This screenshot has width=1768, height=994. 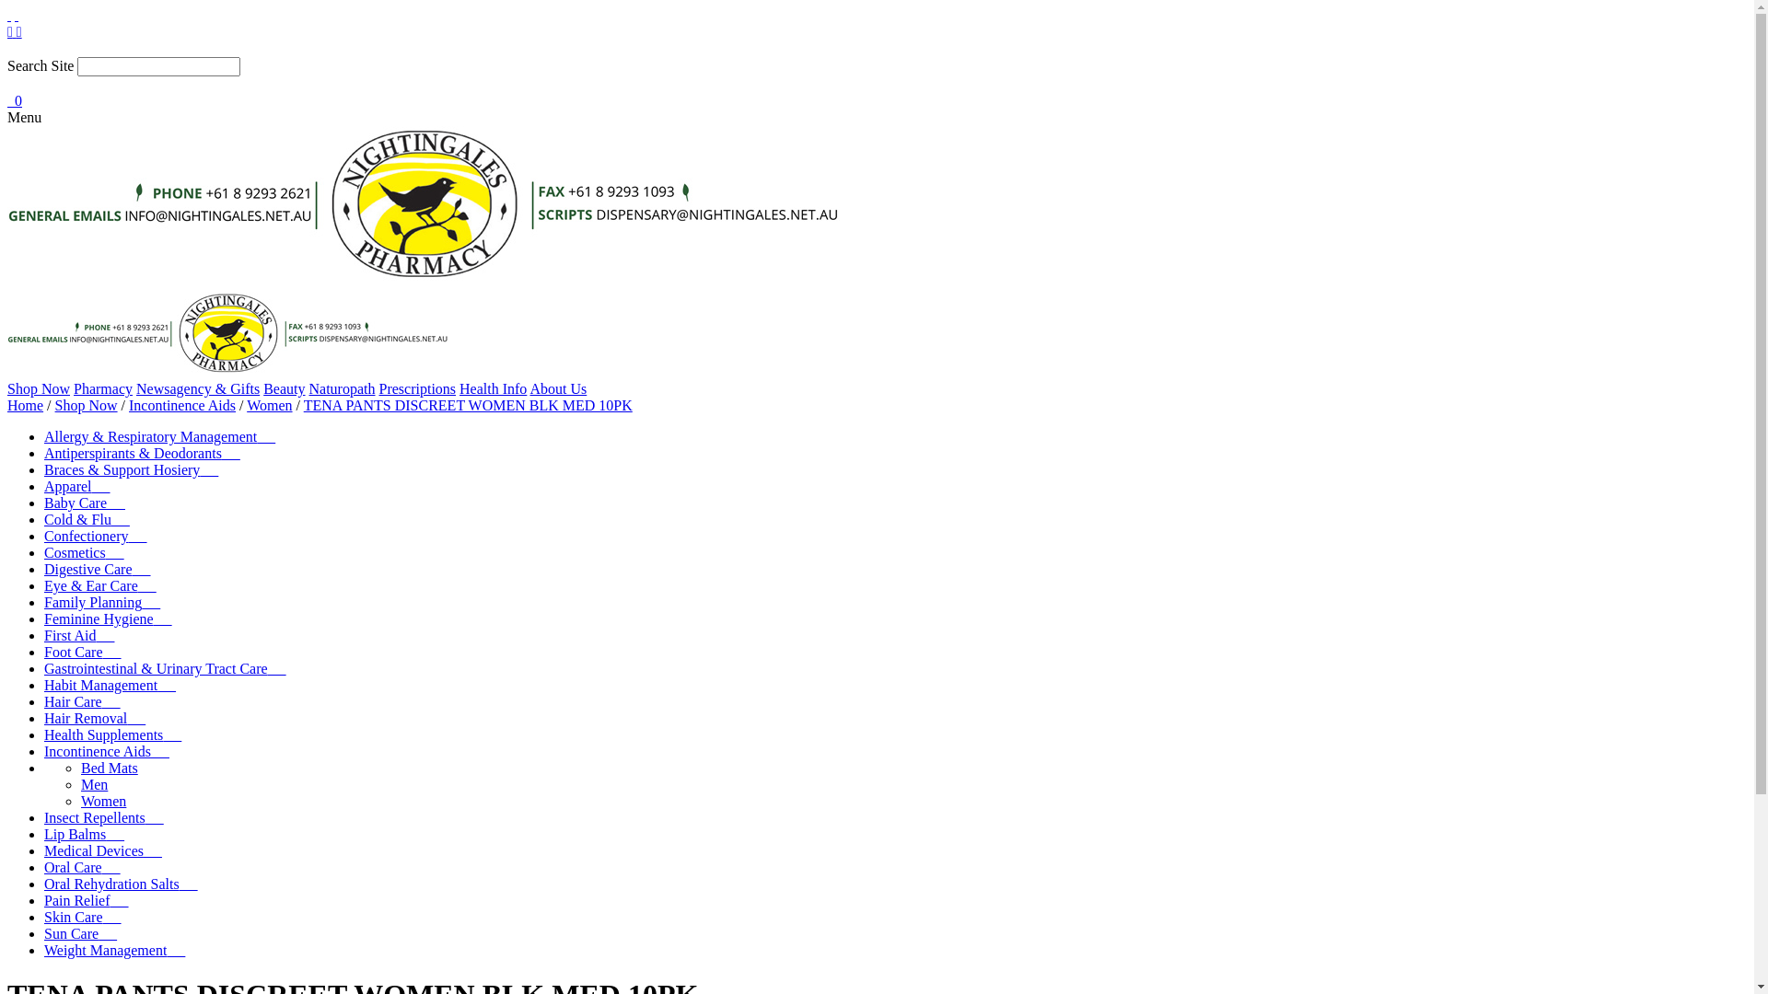 What do you see at coordinates (95, 718) in the screenshot?
I see `Hair Removal     ` at bounding box center [95, 718].